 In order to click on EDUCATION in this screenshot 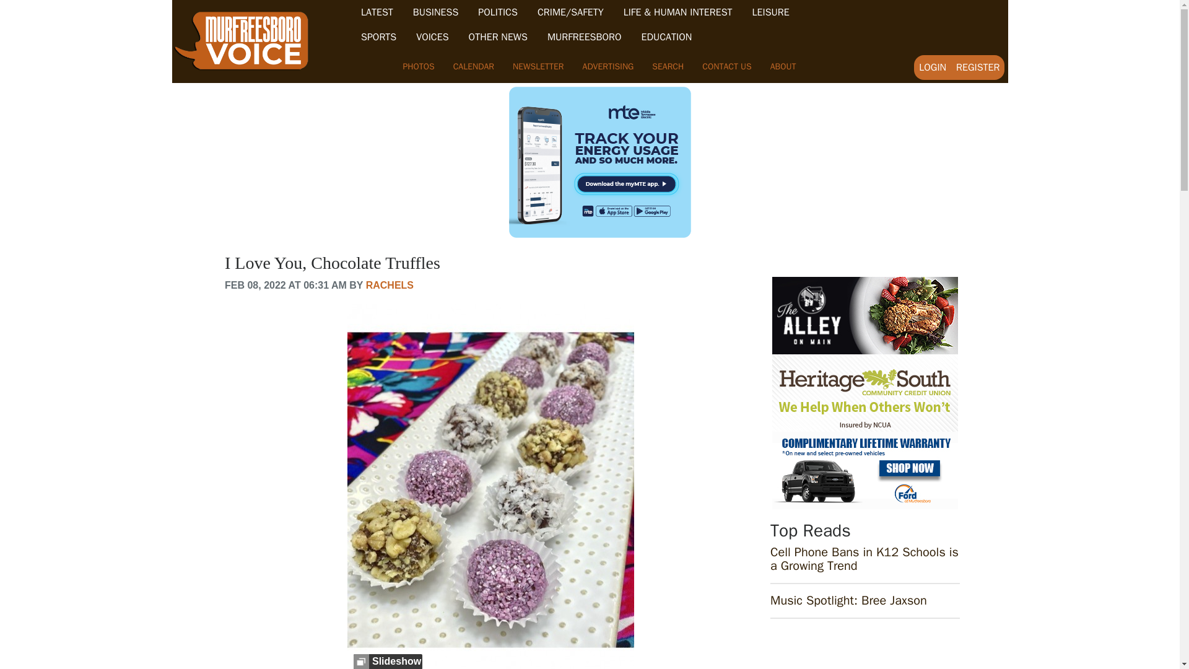, I will do `click(666, 37)`.